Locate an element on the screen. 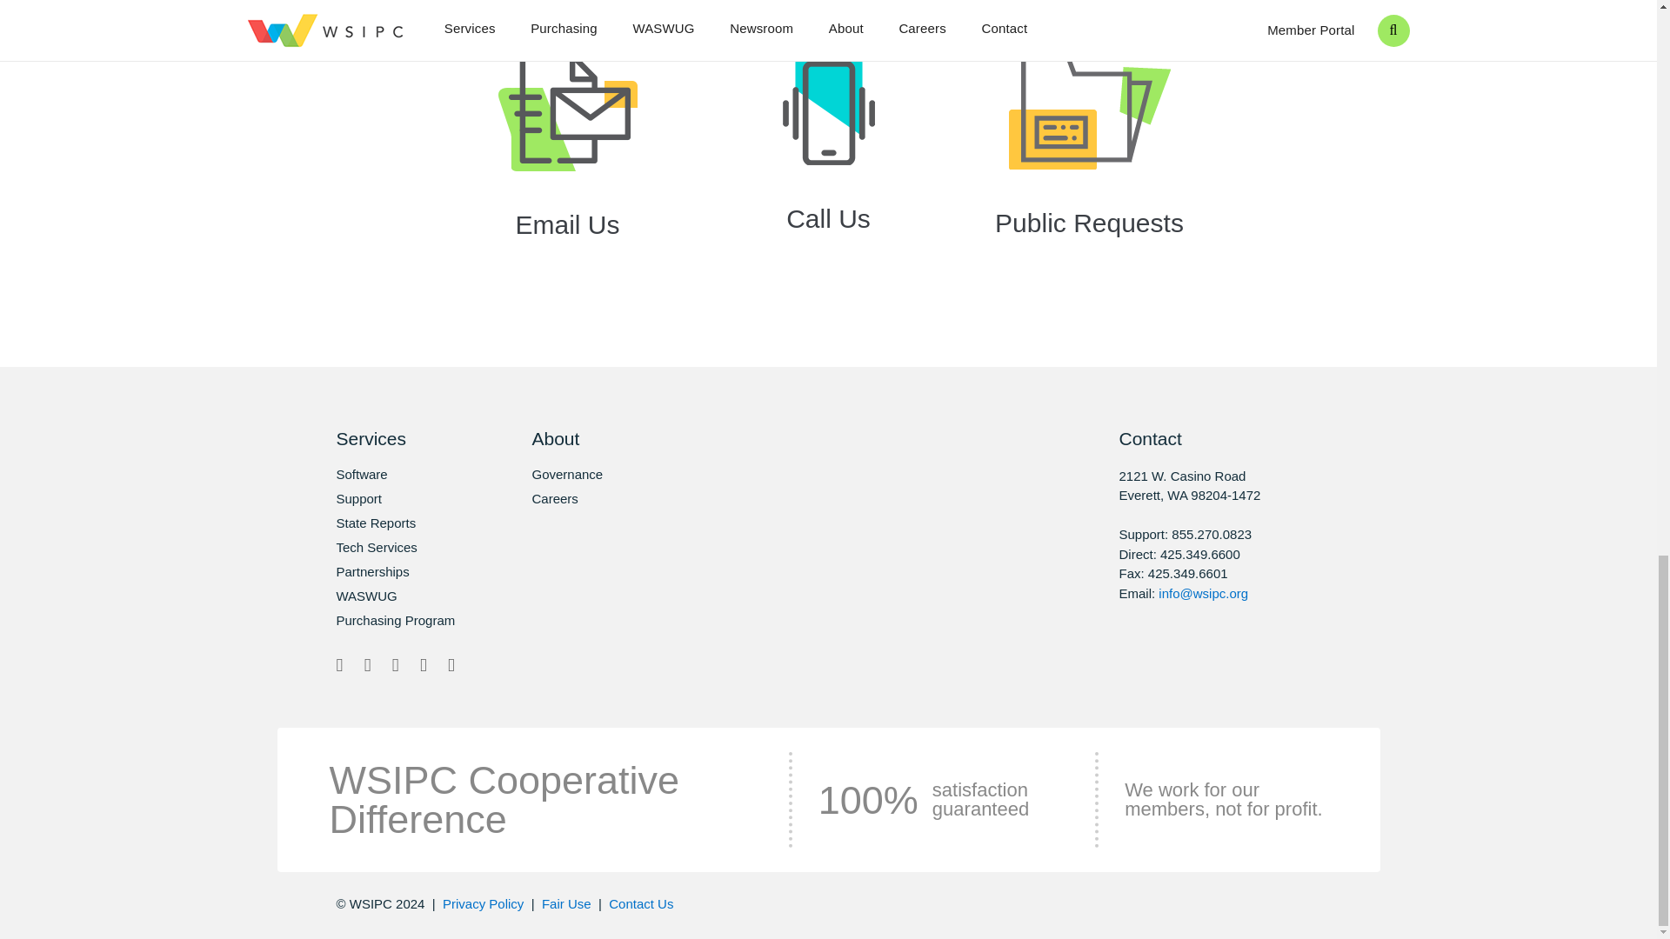 The height and width of the screenshot is (939, 1670). About is located at coordinates (600, 438).